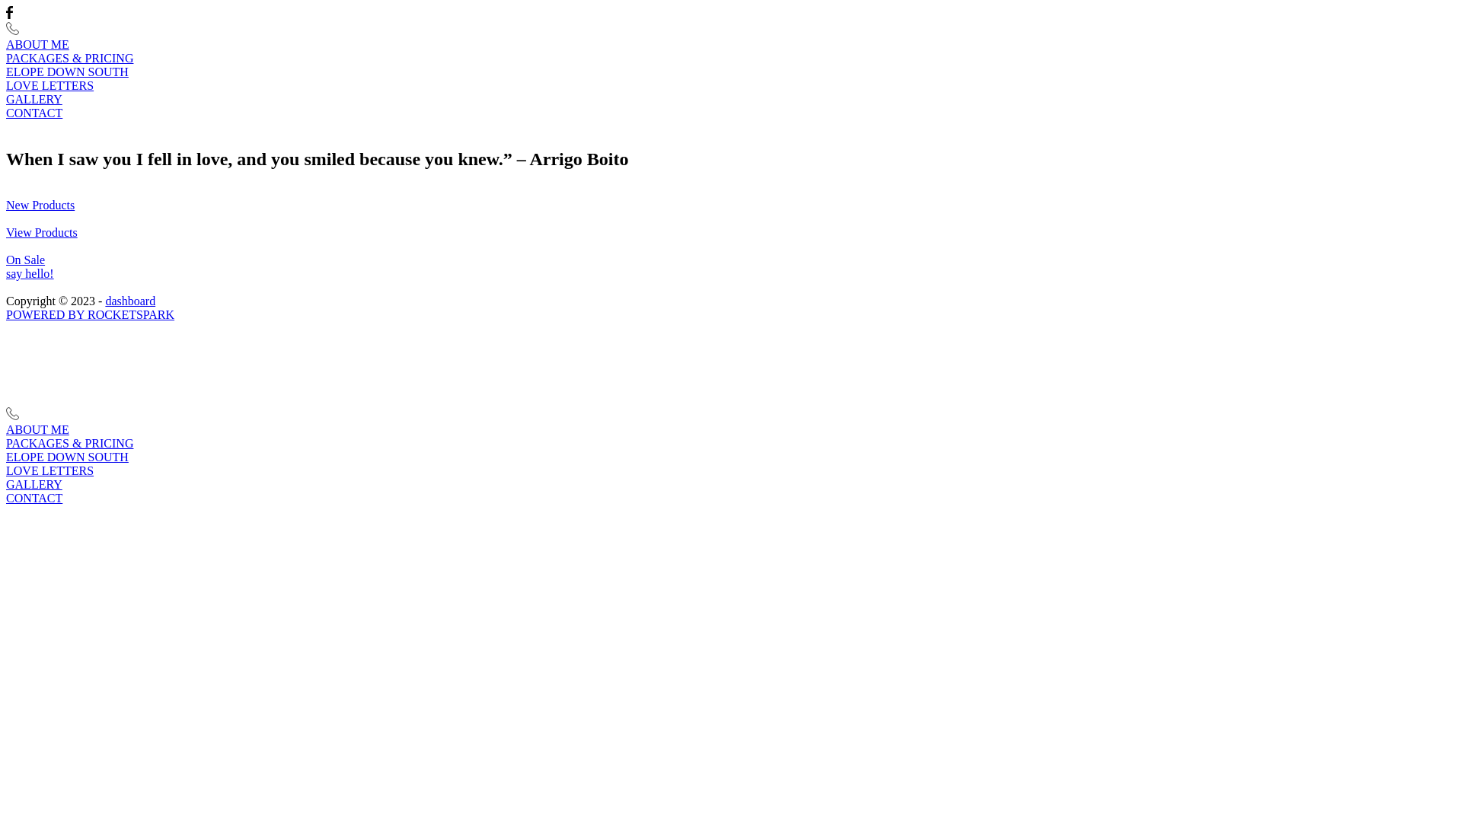 The width and height of the screenshot is (1462, 822). Describe the element at coordinates (731, 444) in the screenshot. I see `PACKAGES & PRICING` at that location.